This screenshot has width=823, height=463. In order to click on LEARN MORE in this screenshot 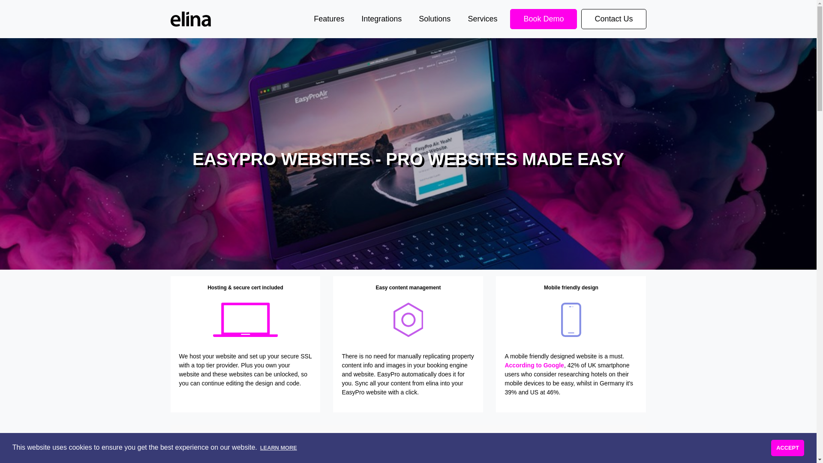, I will do `click(279, 448)`.